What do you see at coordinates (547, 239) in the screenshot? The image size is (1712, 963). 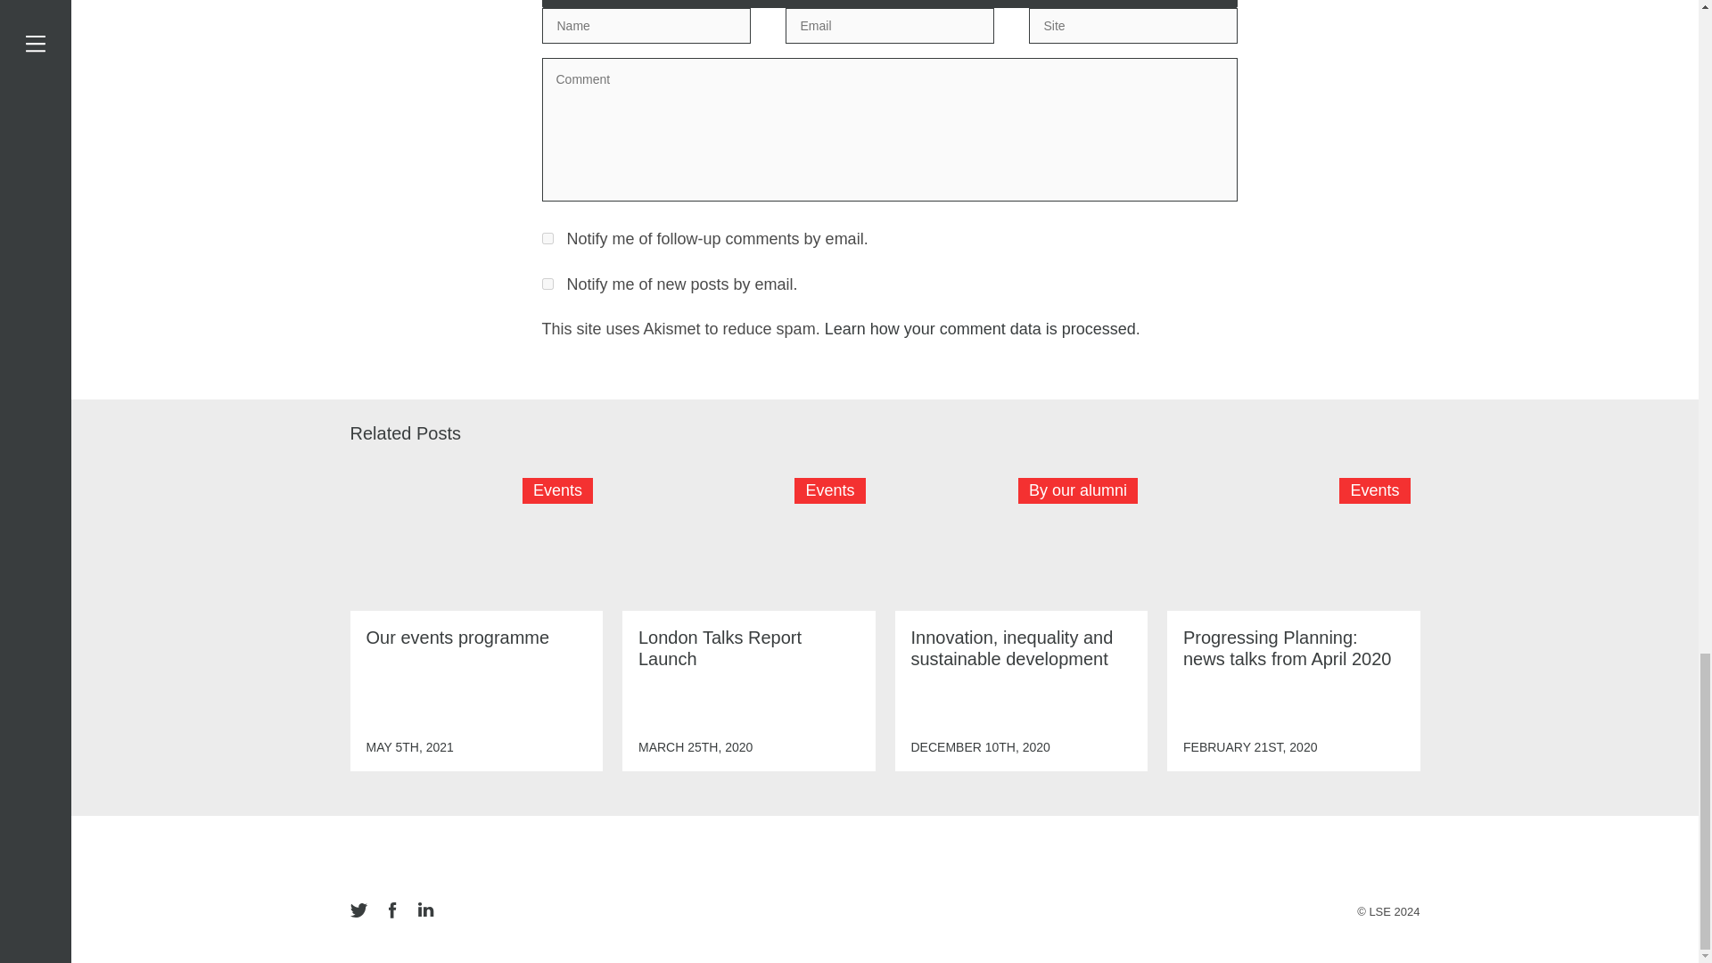 I see `subscribe` at bounding box center [547, 239].